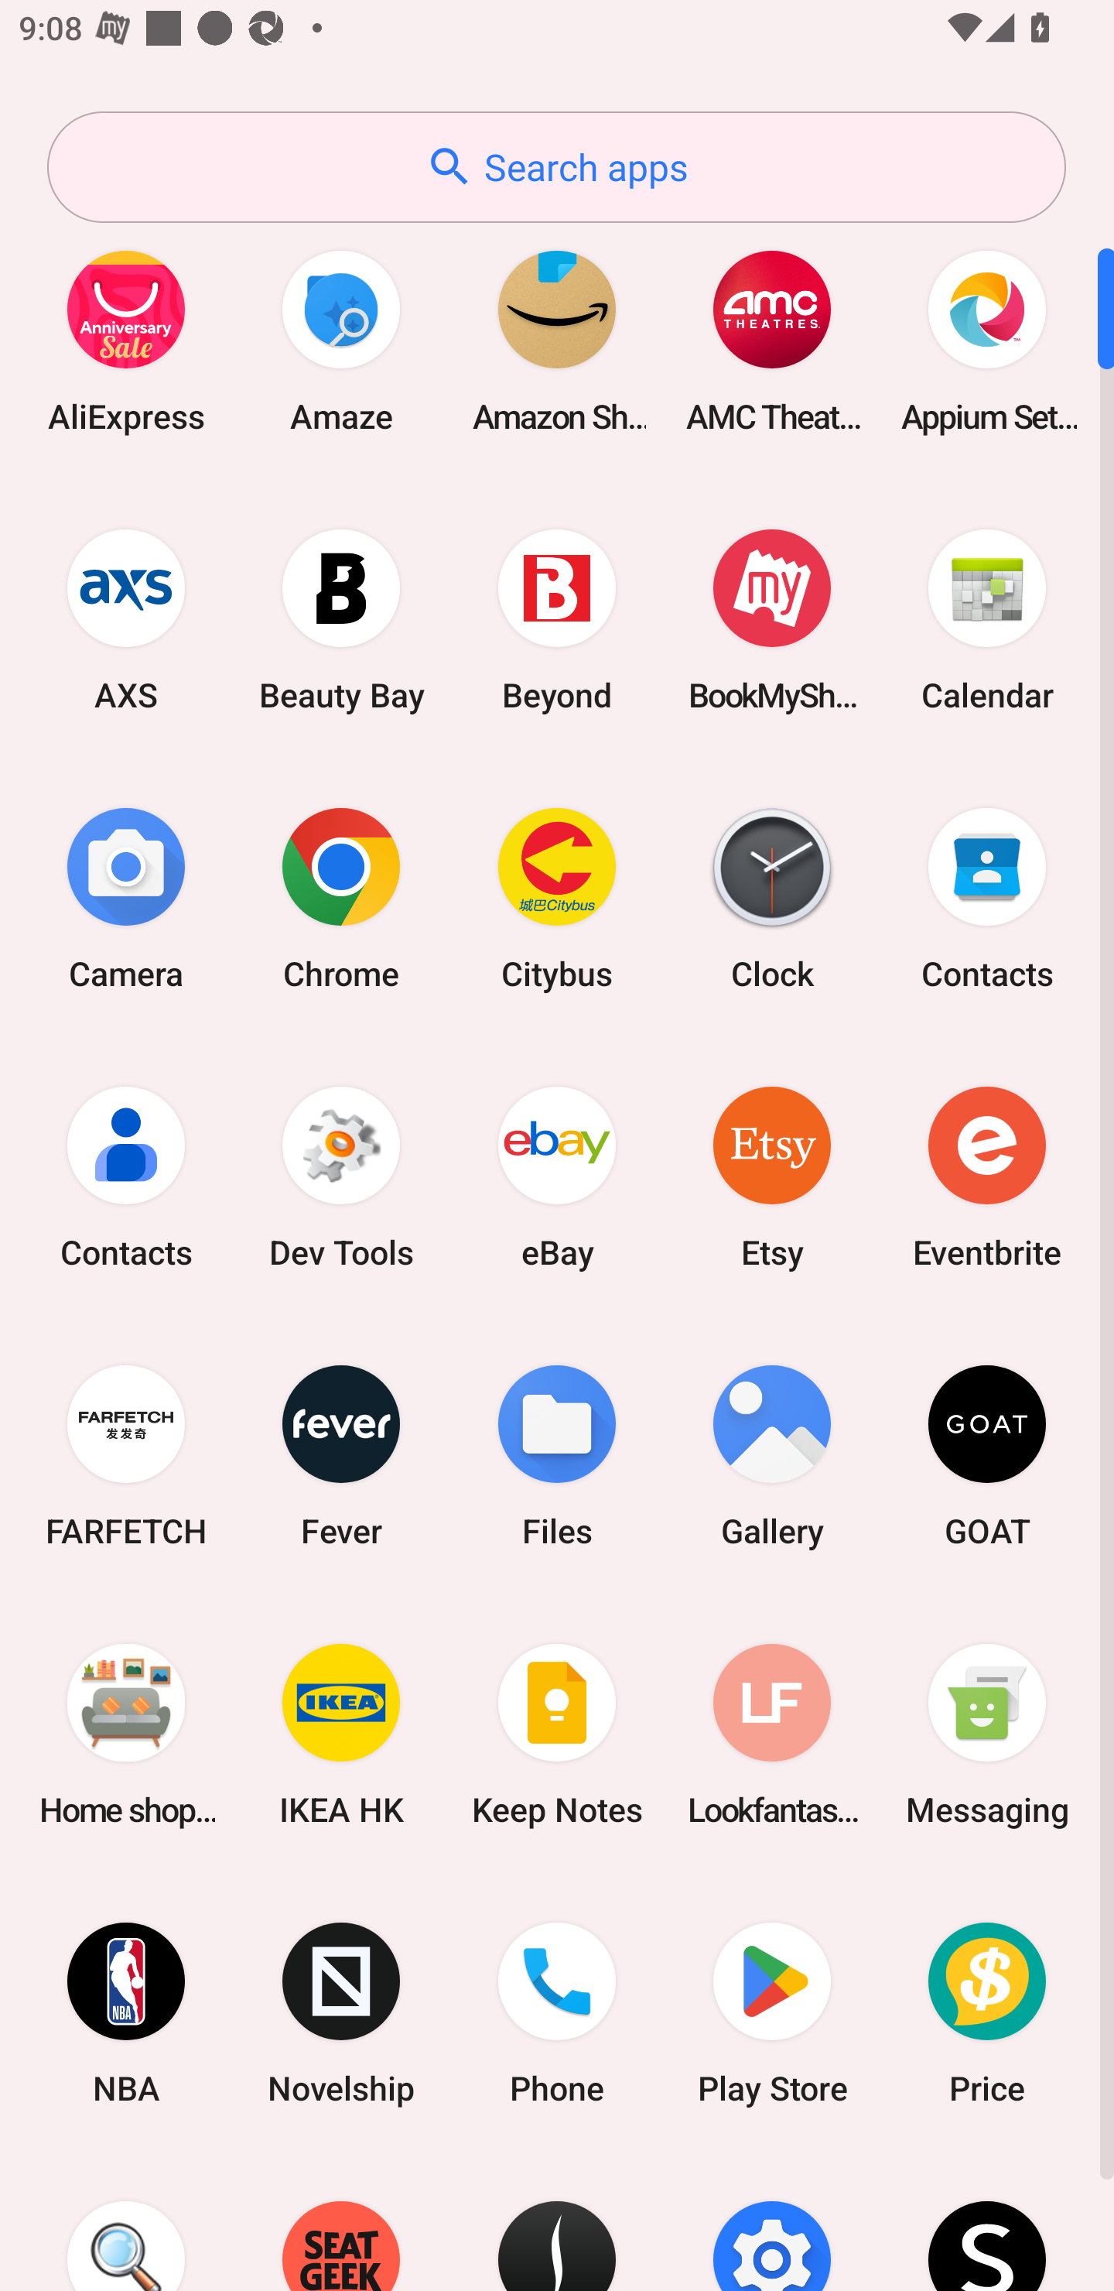 The image size is (1114, 2291). Describe the element at coordinates (987, 1176) in the screenshot. I see `Eventbrite` at that location.